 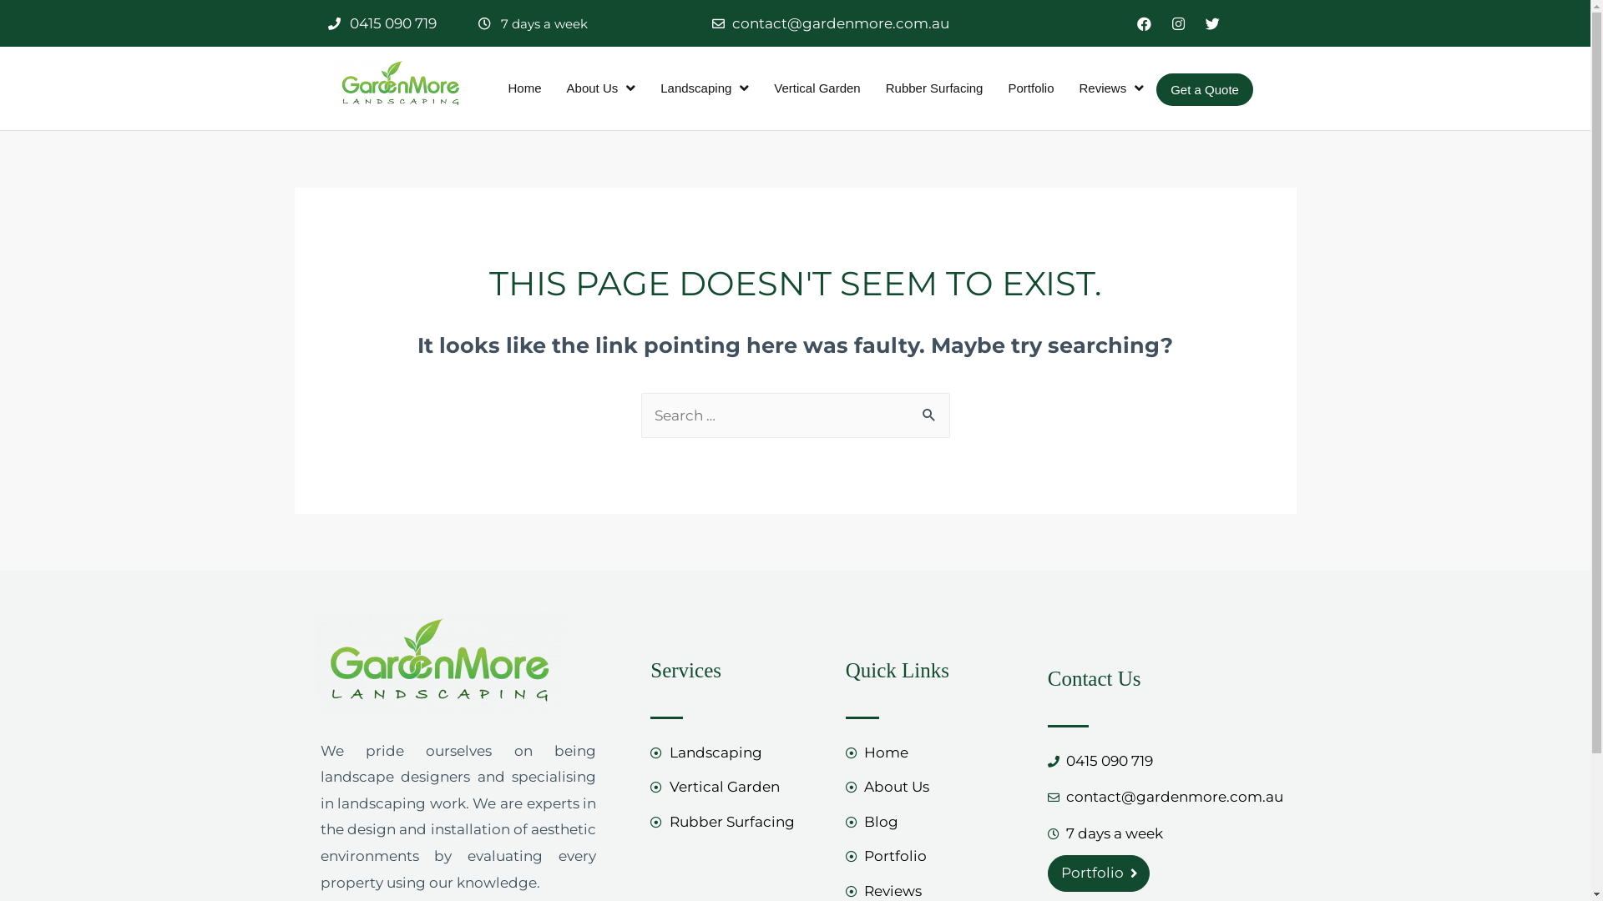 What do you see at coordinates (382, 24) in the screenshot?
I see `0415 090 719` at bounding box center [382, 24].